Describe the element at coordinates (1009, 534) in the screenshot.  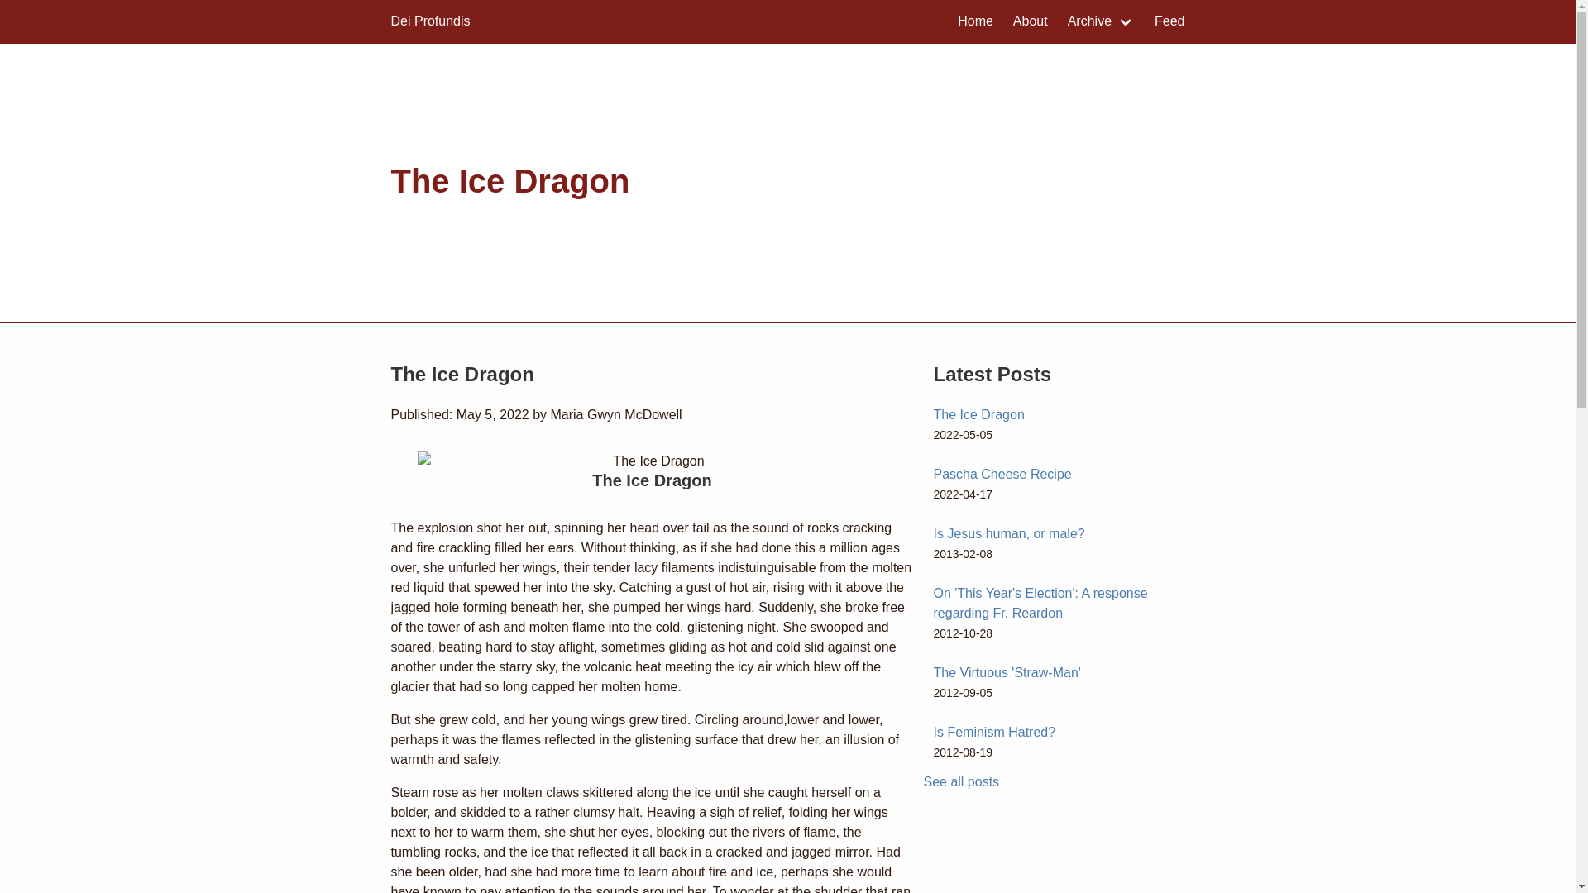
I see `Is Jesus human, or male?` at that location.